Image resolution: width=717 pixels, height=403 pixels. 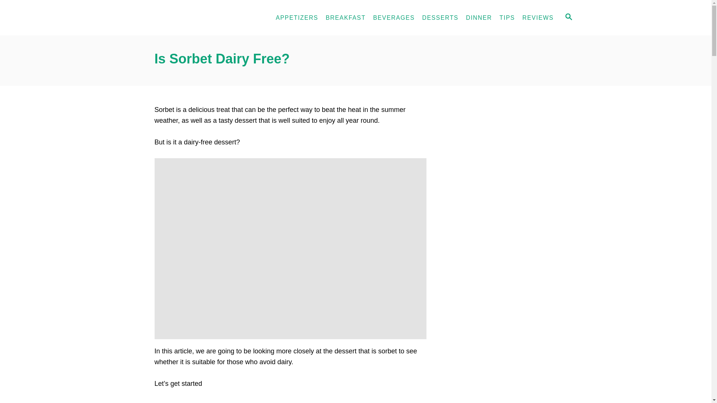 What do you see at coordinates (297, 18) in the screenshot?
I see `APPETIZERS` at bounding box center [297, 18].